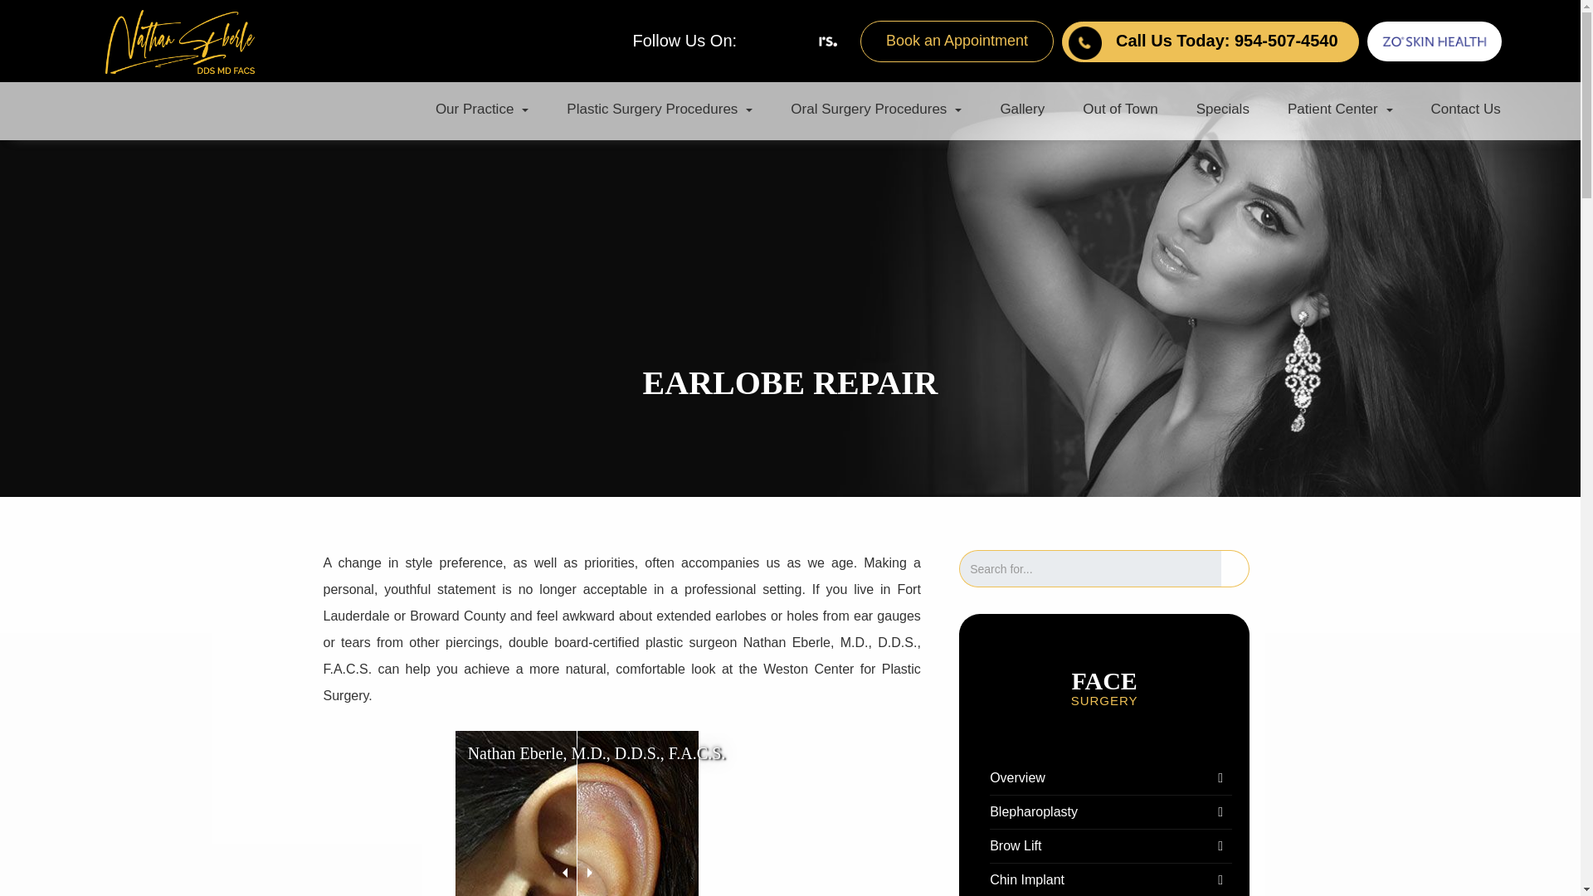 Image resolution: width=1593 pixels, height=896 pixels. I want to click on Plastic Surgery Procedures, so click(659, 110).